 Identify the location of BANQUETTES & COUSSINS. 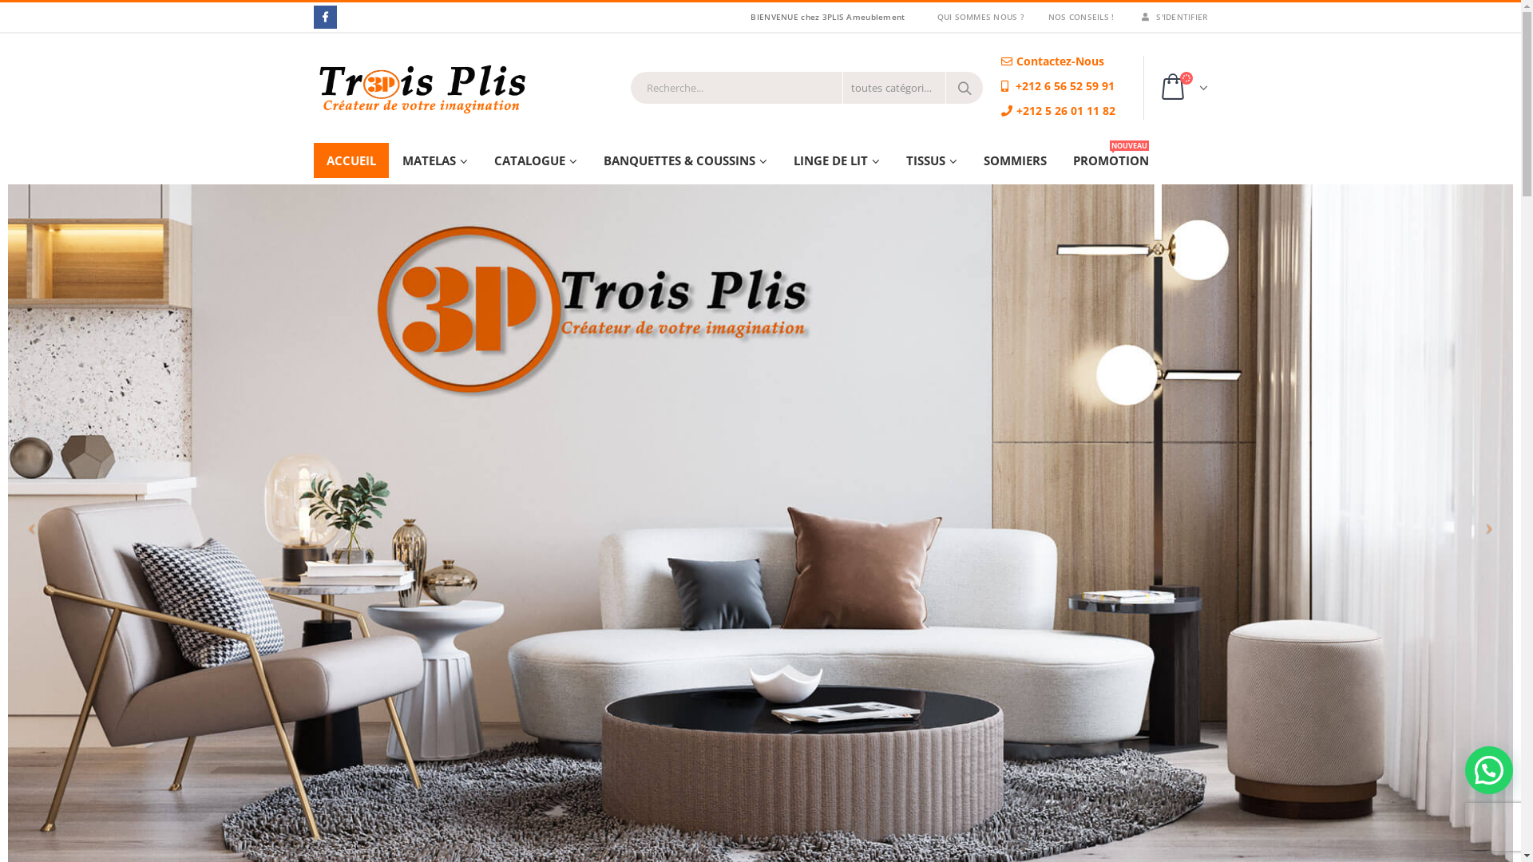
(685, 160).